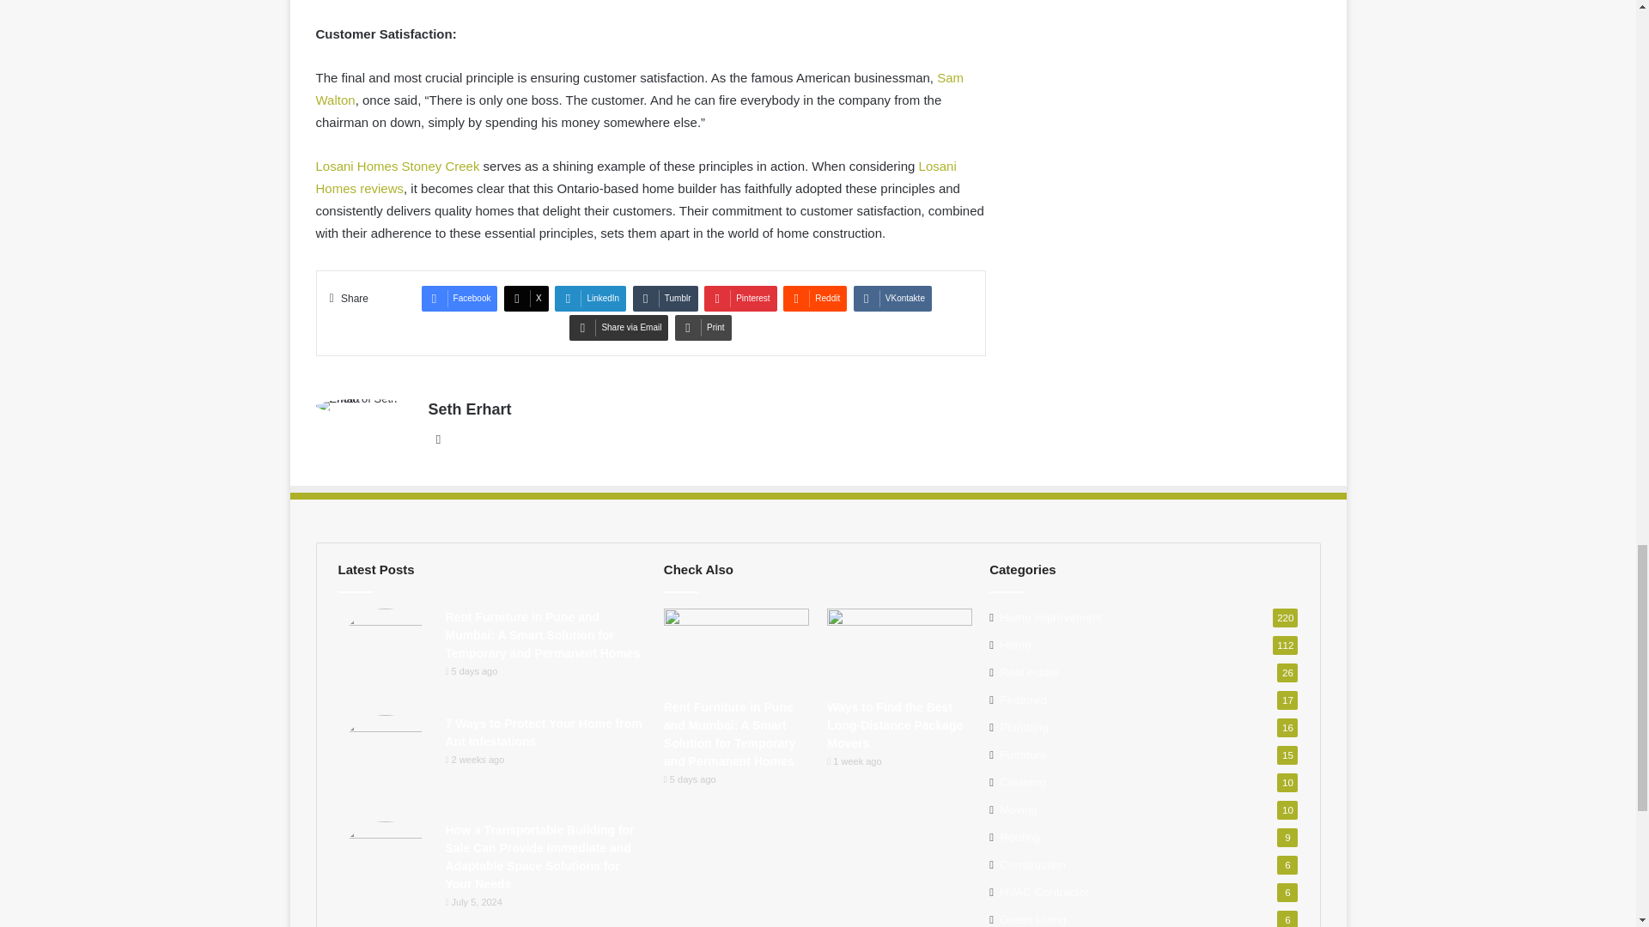  I want to click on Sam Walton, so click(641, 89).